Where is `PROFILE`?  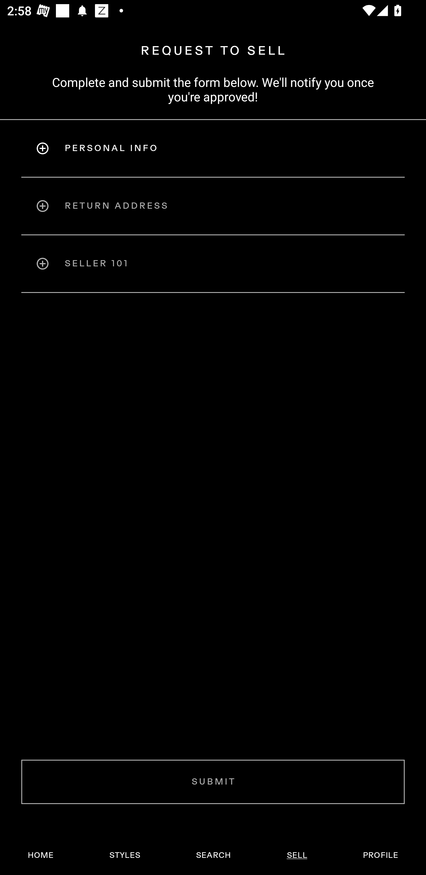 PROFILE is located at coordinates (380, 855).